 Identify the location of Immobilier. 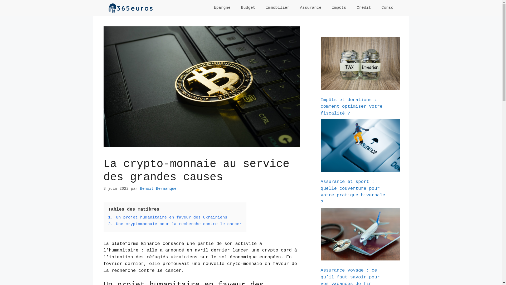
(277, 8).